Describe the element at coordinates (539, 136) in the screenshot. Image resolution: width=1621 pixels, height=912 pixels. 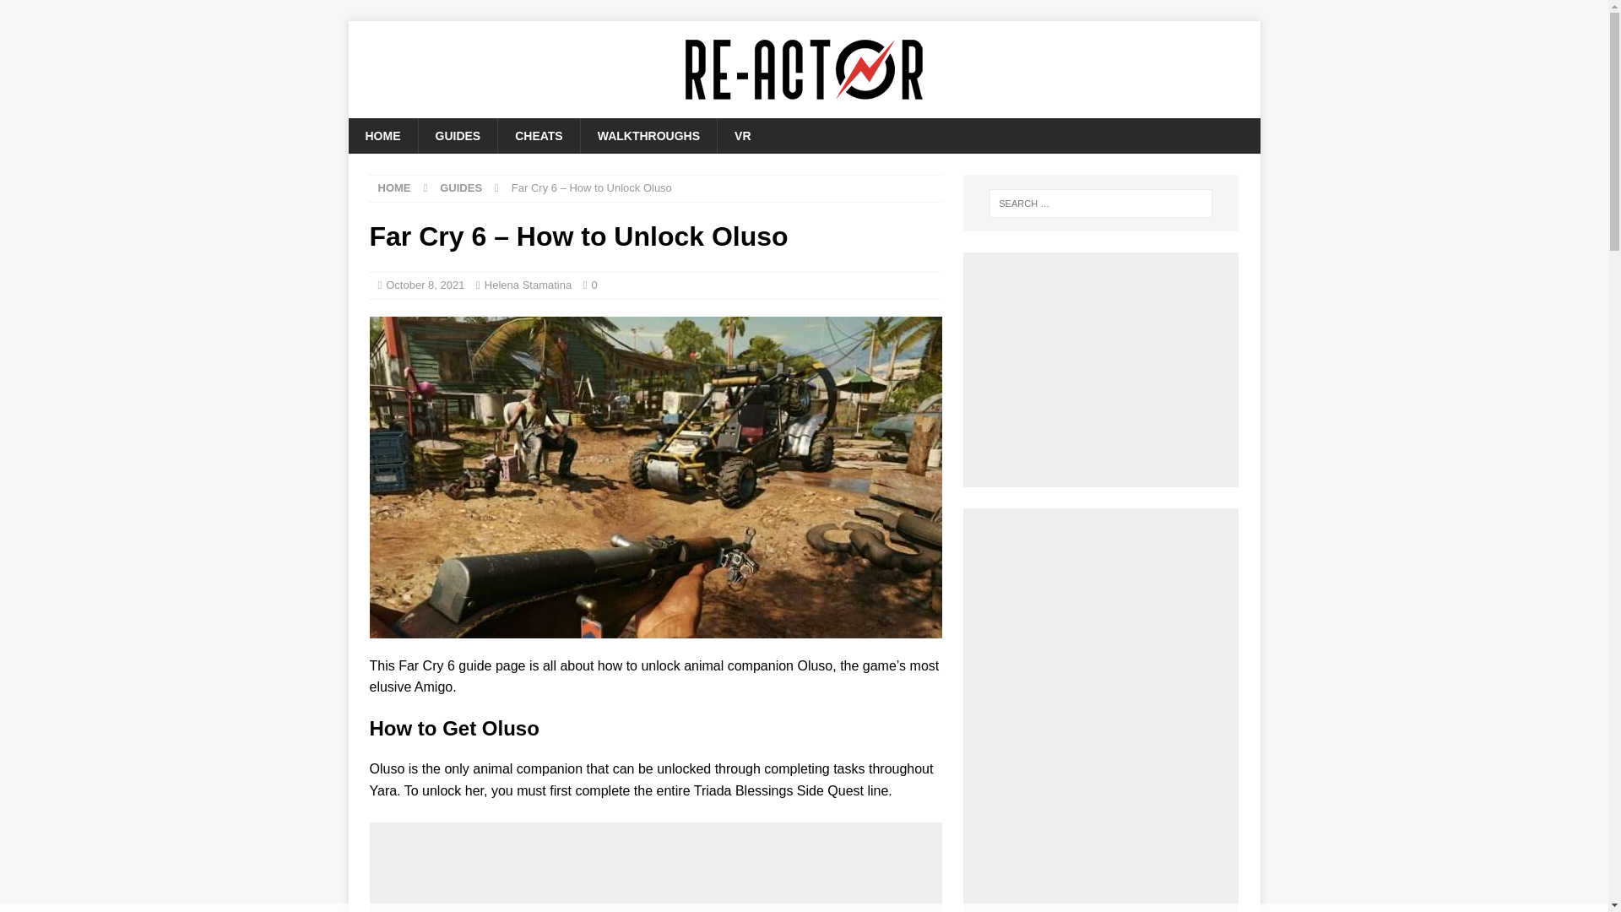
I see `CHEATS` at that location.